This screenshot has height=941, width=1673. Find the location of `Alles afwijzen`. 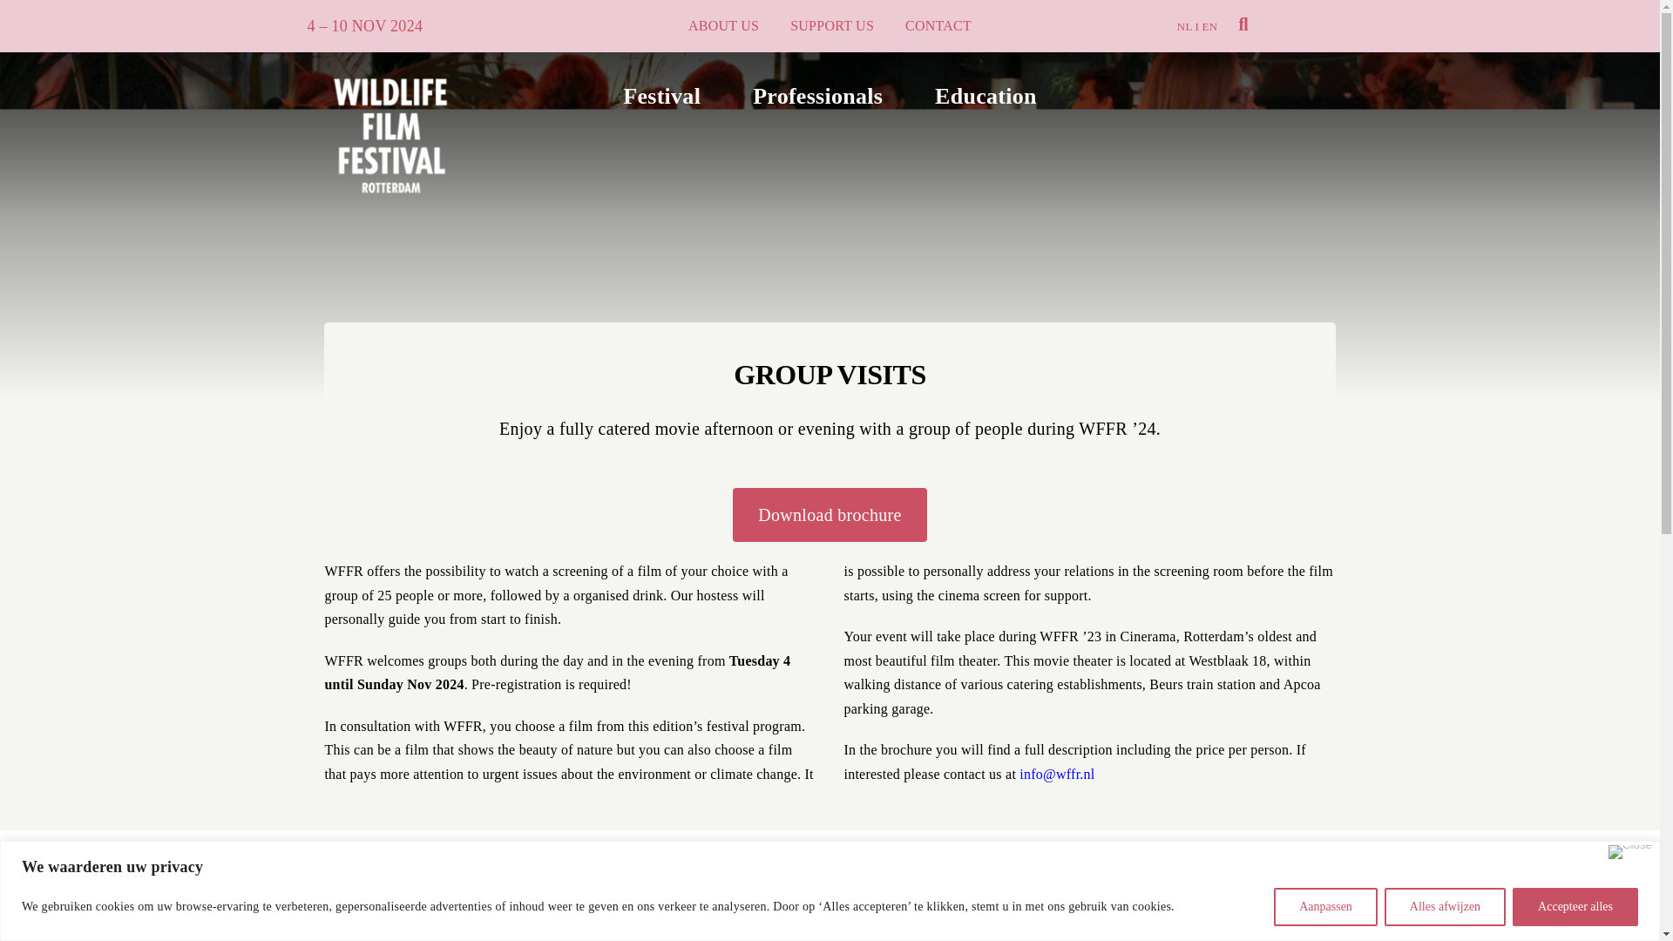

Alles afwijzen is located at coordinates (1445, 906).